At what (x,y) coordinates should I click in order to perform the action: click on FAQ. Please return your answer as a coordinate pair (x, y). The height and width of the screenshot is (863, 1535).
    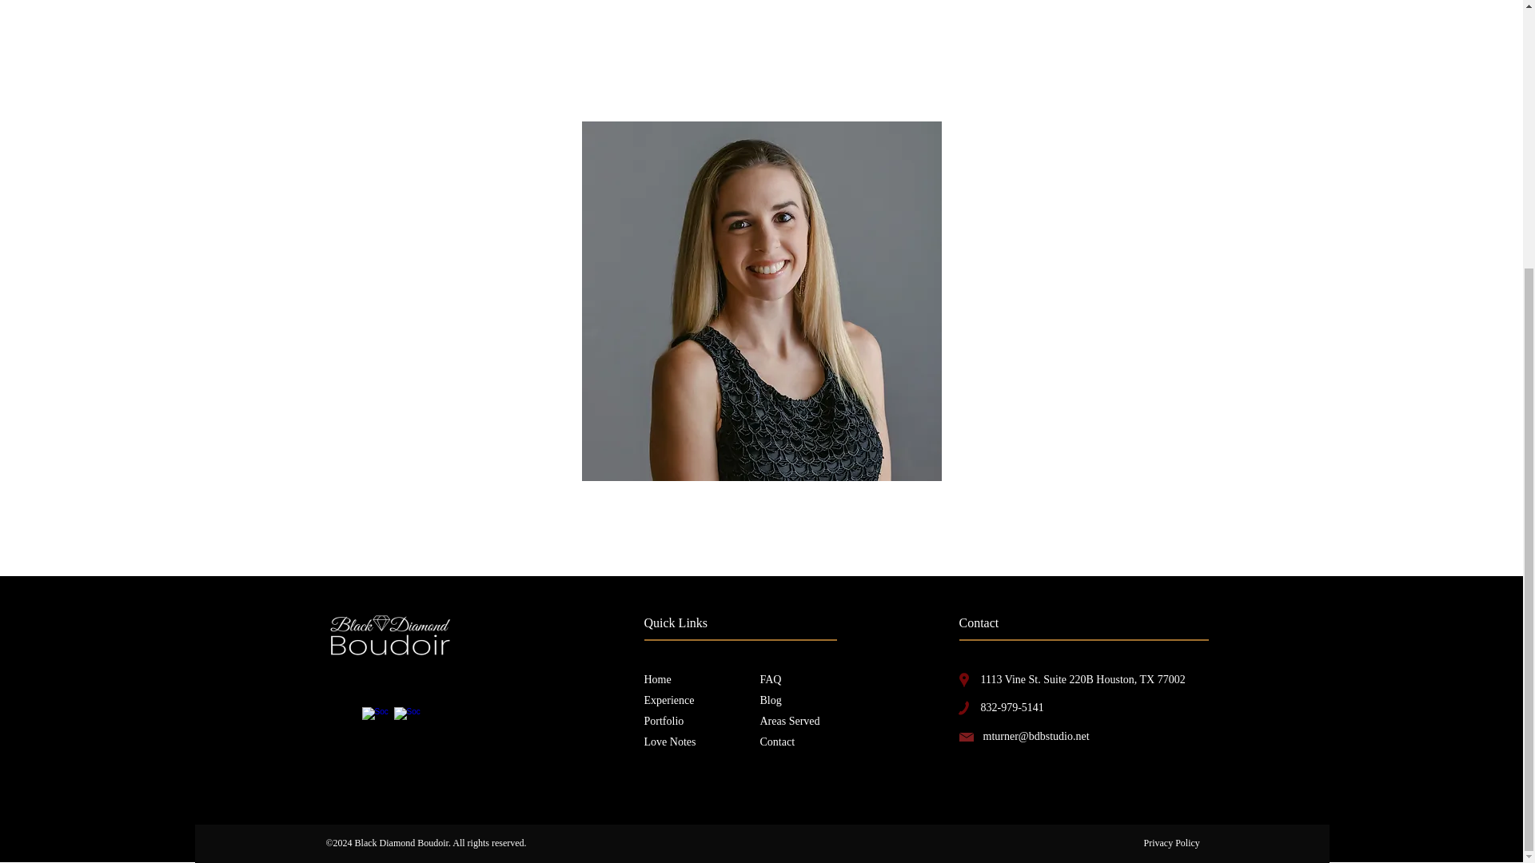
    Looking at the image, I should click on (771, 679).